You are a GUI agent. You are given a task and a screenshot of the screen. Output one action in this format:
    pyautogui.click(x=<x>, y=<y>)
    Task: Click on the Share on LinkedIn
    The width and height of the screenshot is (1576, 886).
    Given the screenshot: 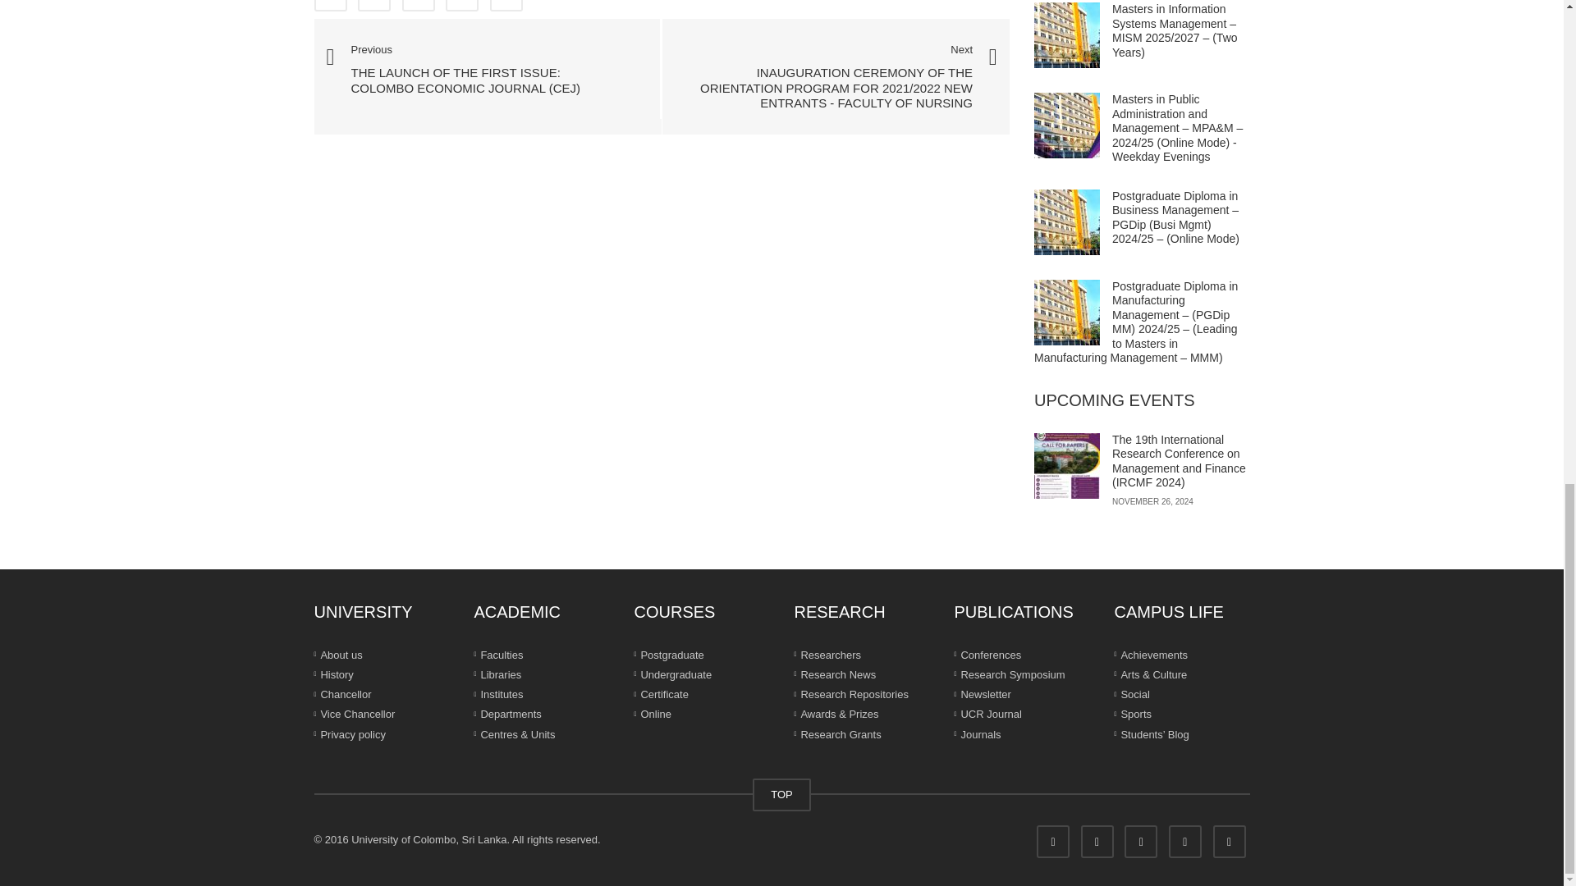 What is the action you would take?
    pyautogui.click(x=418, y=6)
    